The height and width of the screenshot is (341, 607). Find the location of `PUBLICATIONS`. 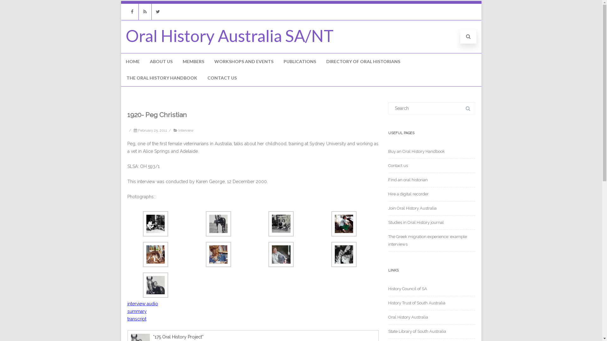

PUBLICATIONS is located at coordinates (300, 62).